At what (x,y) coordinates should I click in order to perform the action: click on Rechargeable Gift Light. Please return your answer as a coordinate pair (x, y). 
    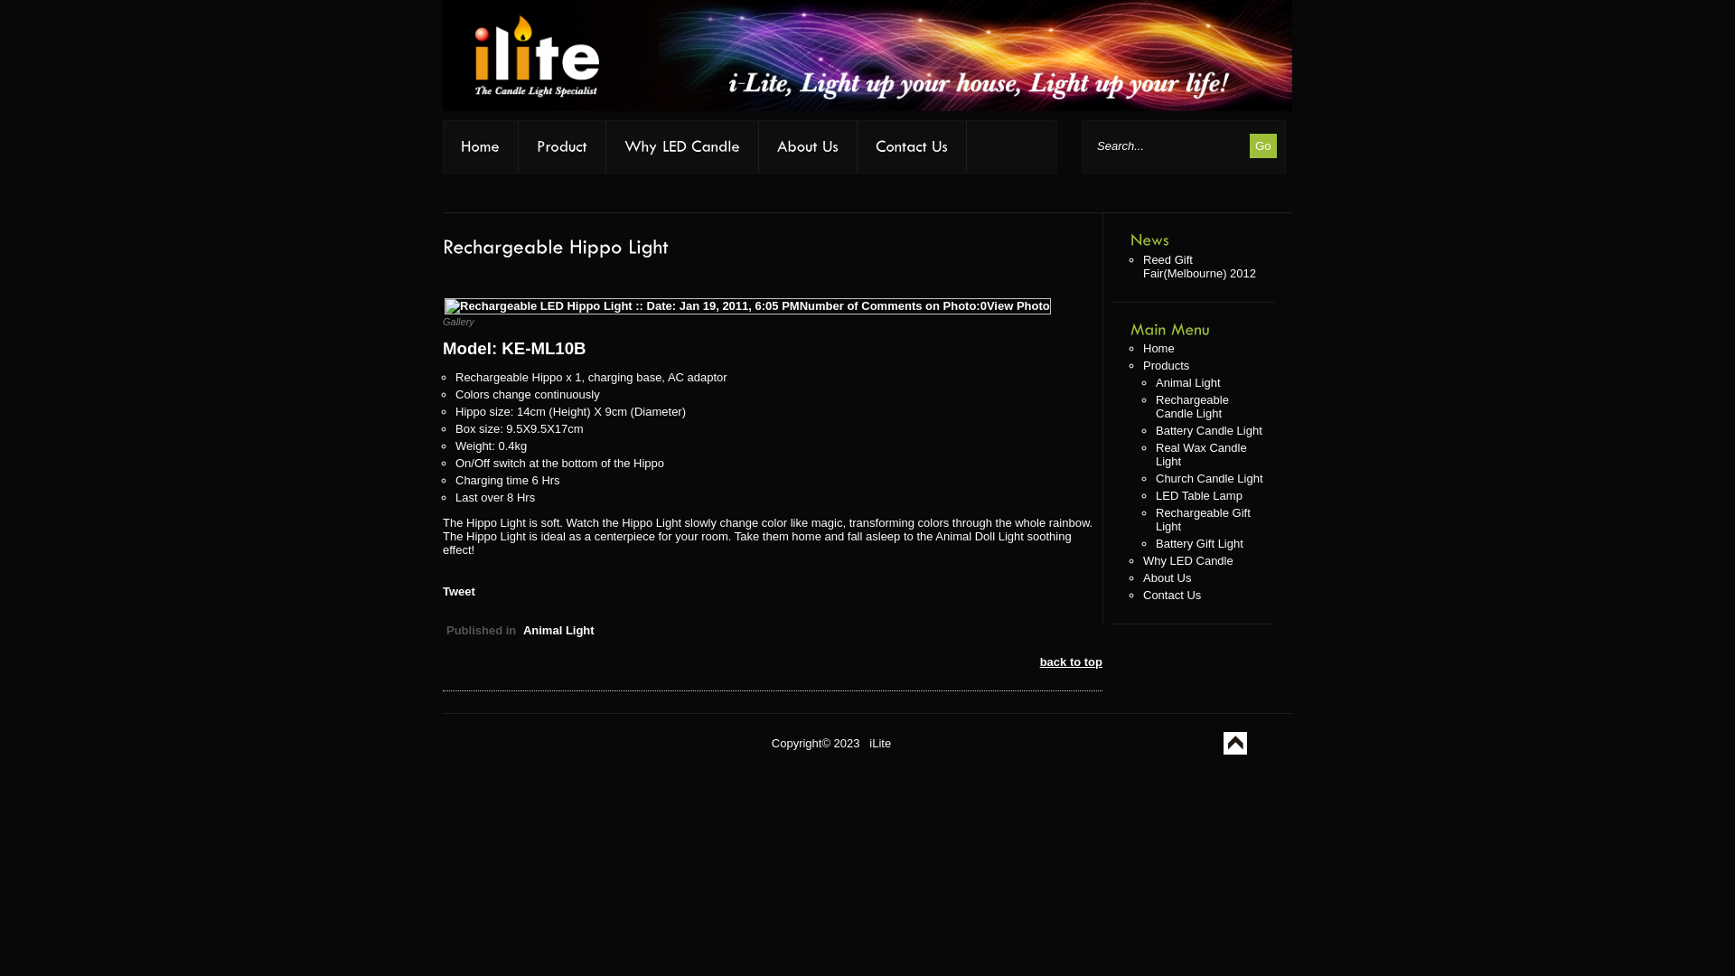
    Looking at the image, I should click on (1204, 520).